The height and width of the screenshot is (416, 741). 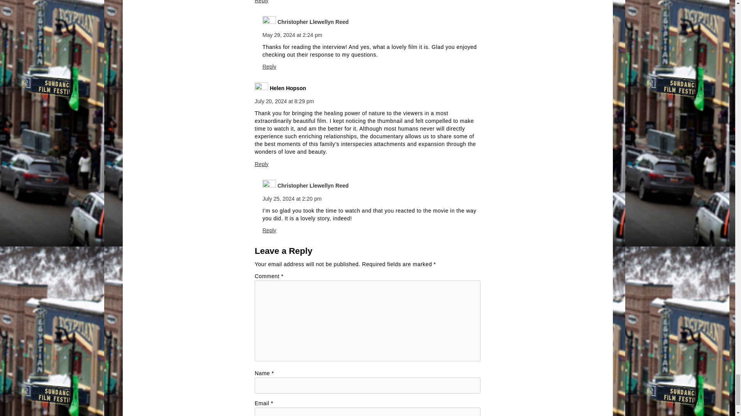 What do you see at coordinates (262, 164) in the screenshot?
I see `Reply` at bounding box center [262, 164].